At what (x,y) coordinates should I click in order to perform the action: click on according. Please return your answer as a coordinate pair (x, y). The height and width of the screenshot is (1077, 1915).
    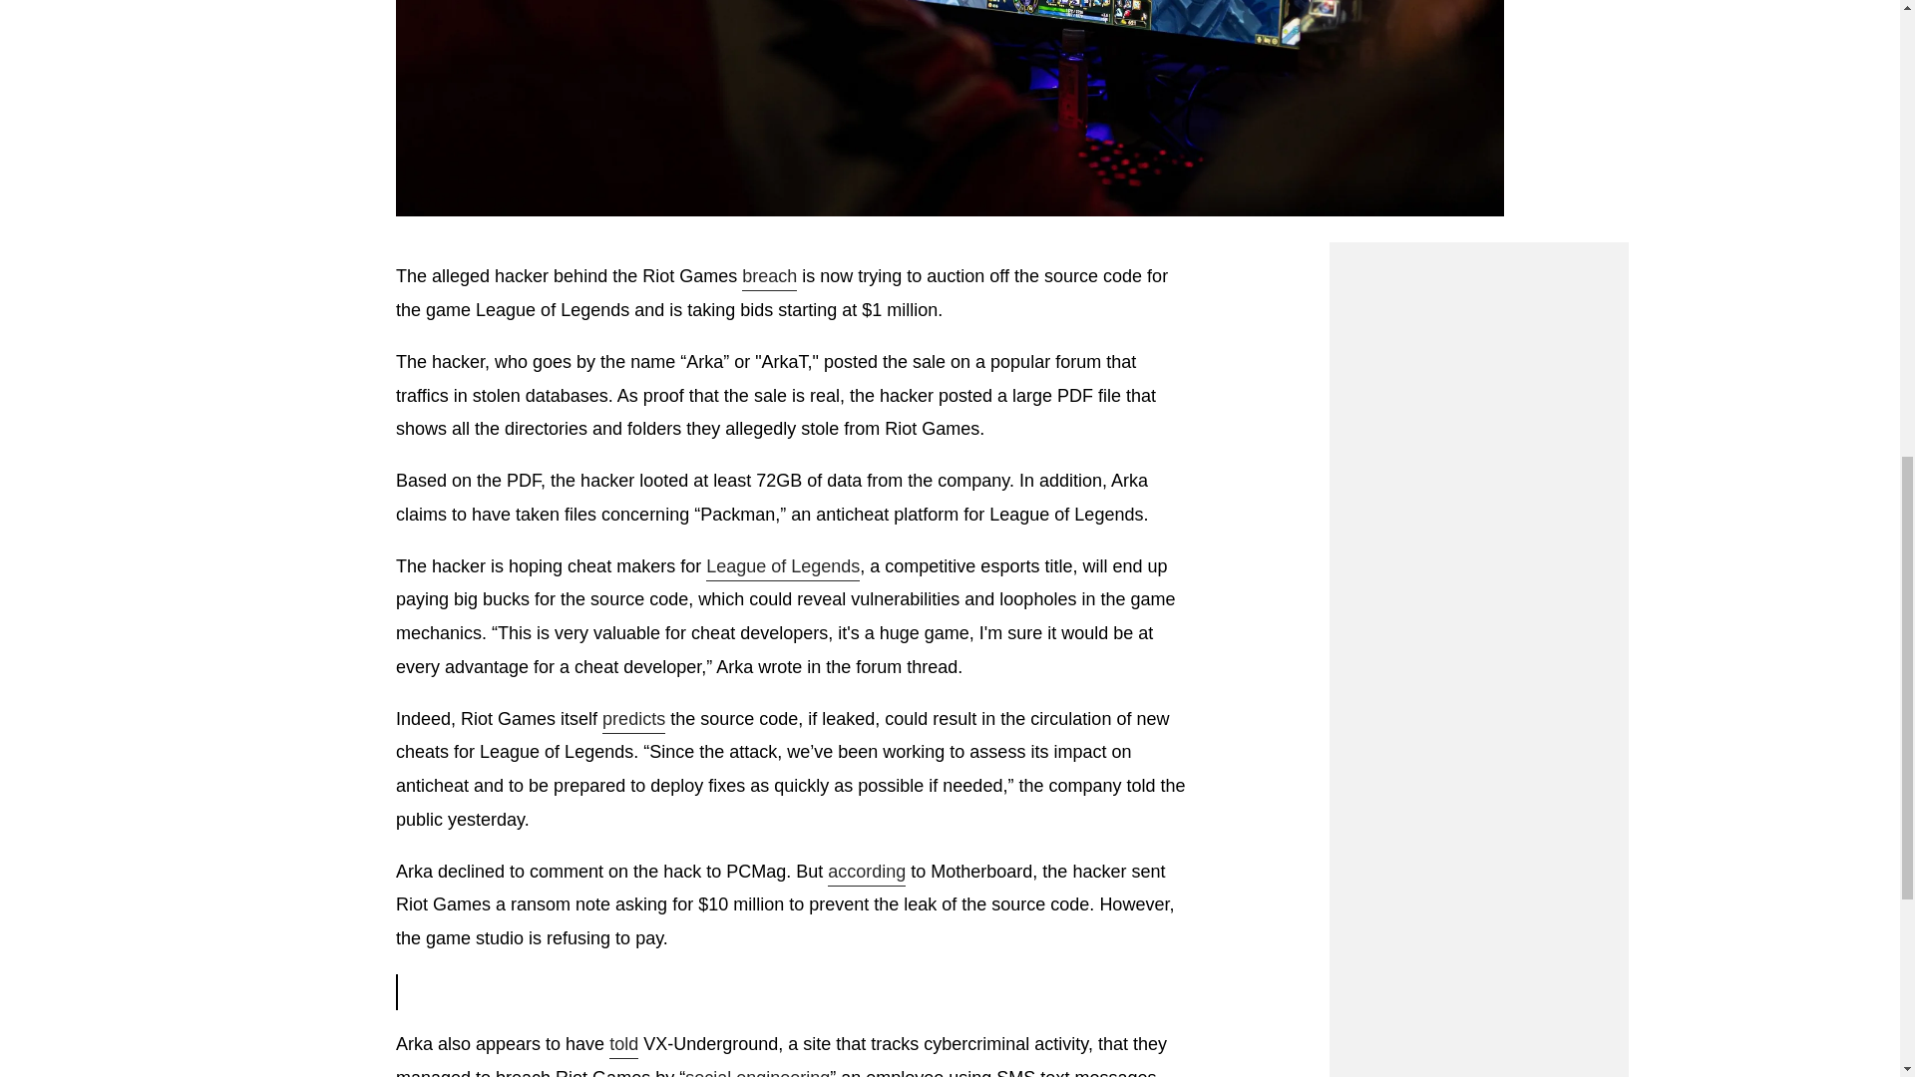
    Looking at the image, I should click on (866, 873).